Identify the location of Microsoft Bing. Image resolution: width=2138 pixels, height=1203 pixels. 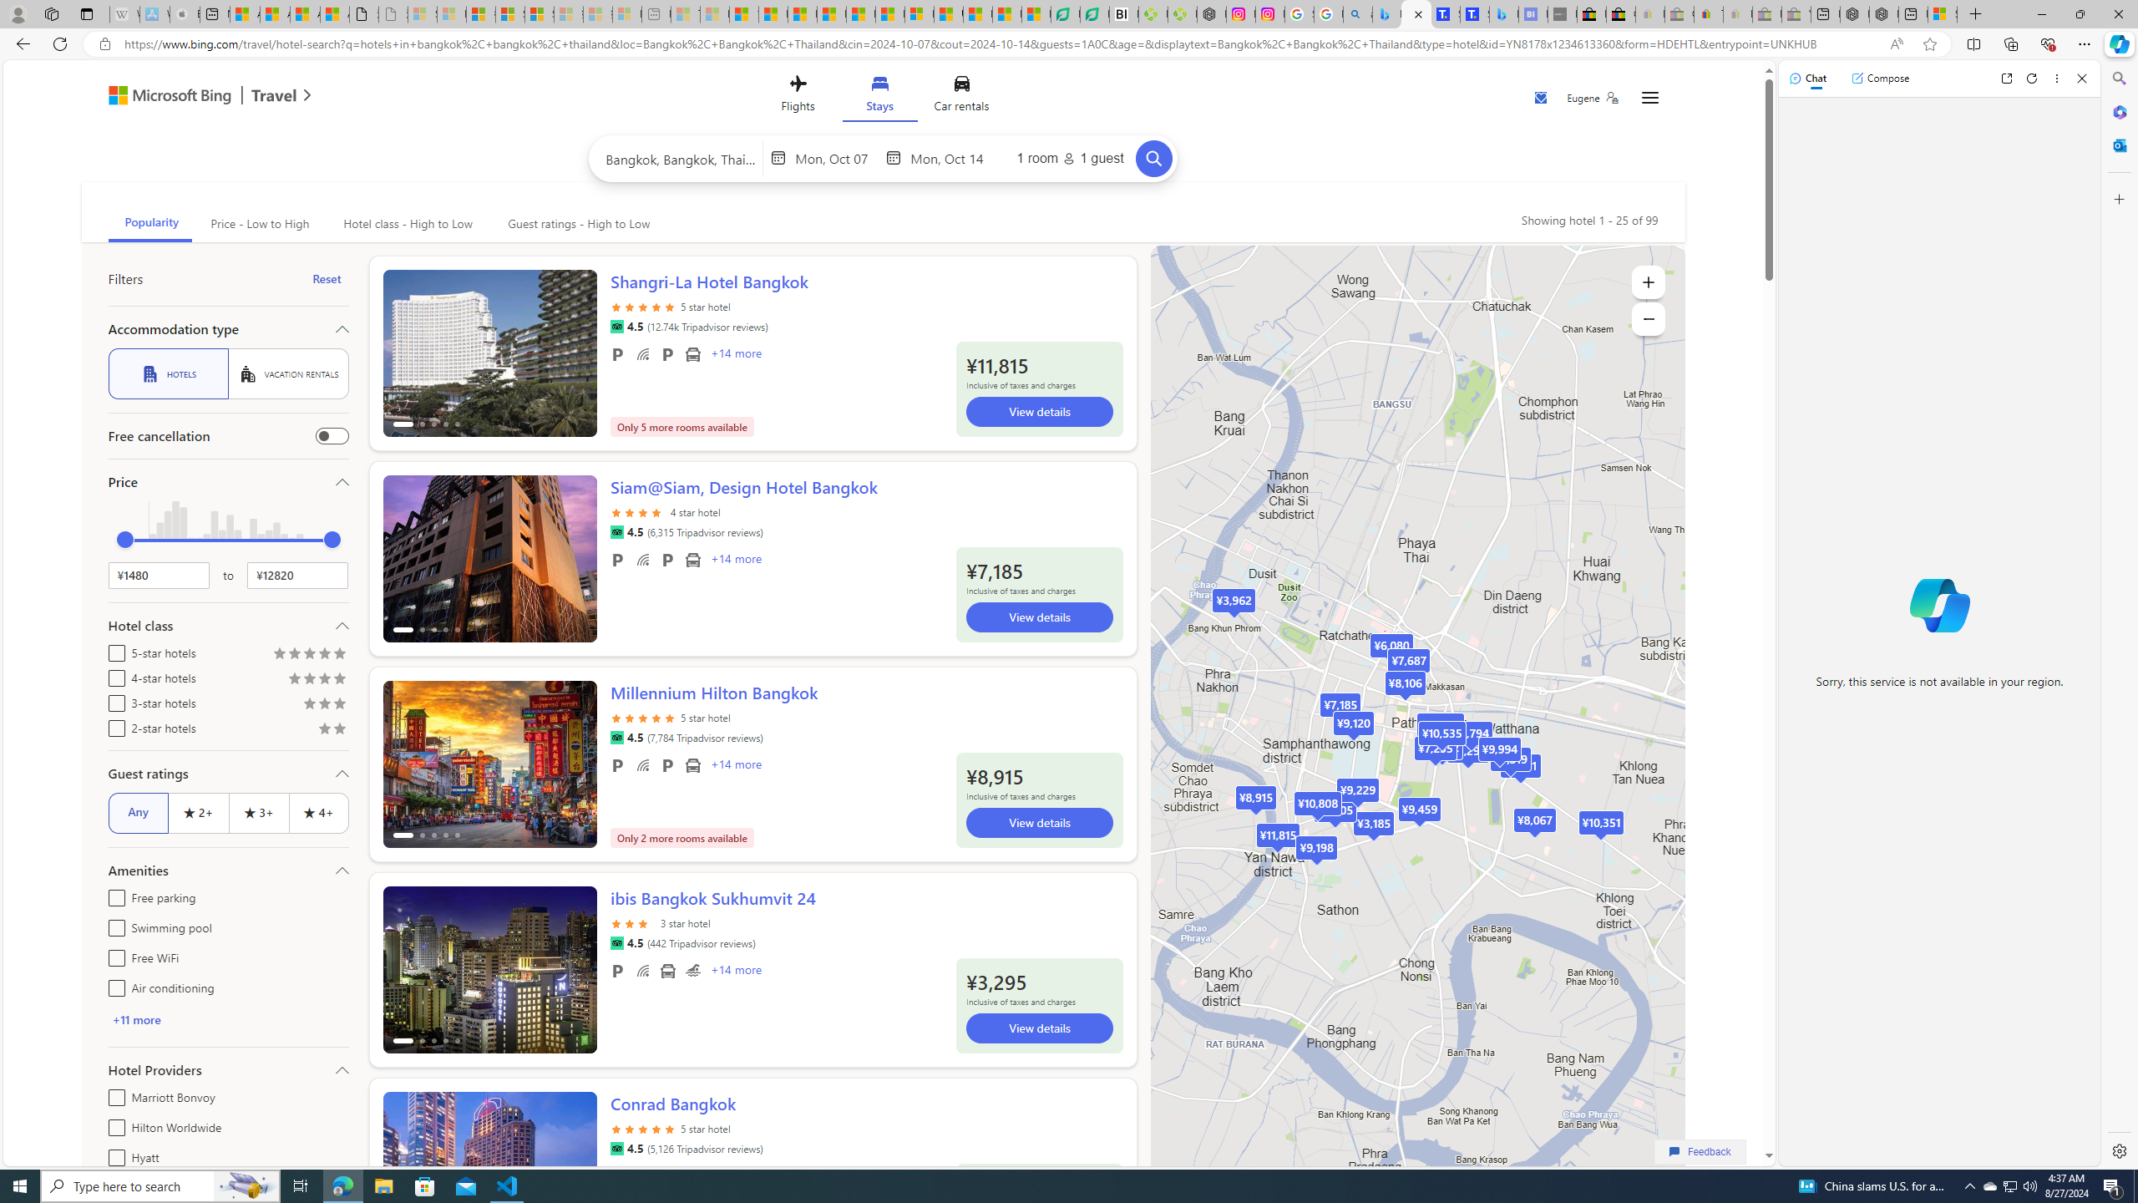
(162, 97).